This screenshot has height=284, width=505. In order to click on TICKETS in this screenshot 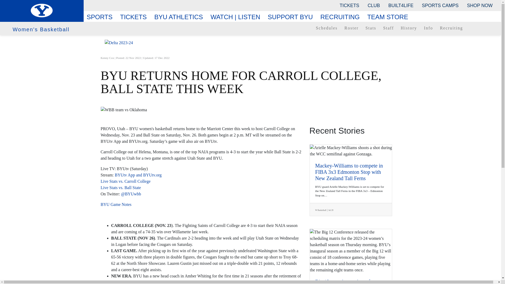, I will do `click(349, 5)`.